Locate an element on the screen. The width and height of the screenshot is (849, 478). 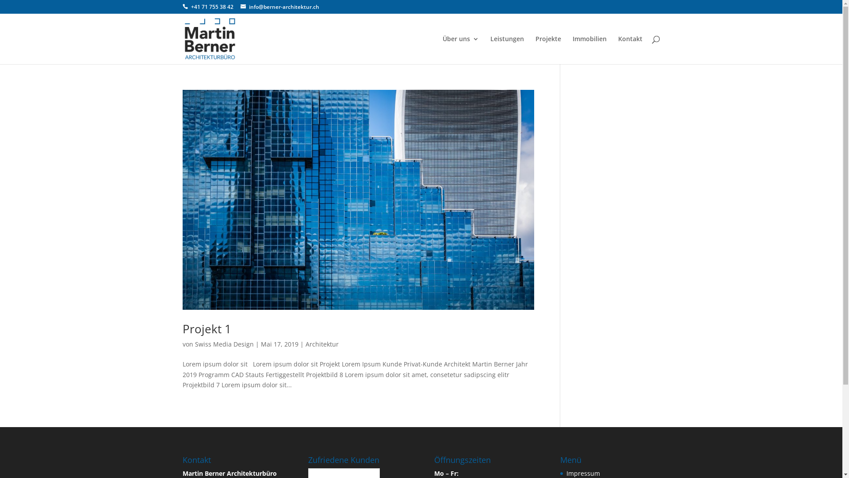
Architektur is located at coordinates (322, 344).